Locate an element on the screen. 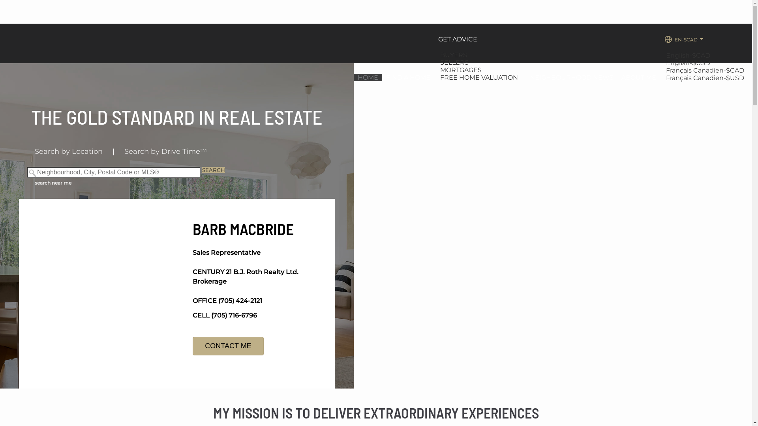 Image resolution: width=758 pixels, height=426 pixels. CONTACT ME is located at coordinates (228, 346).